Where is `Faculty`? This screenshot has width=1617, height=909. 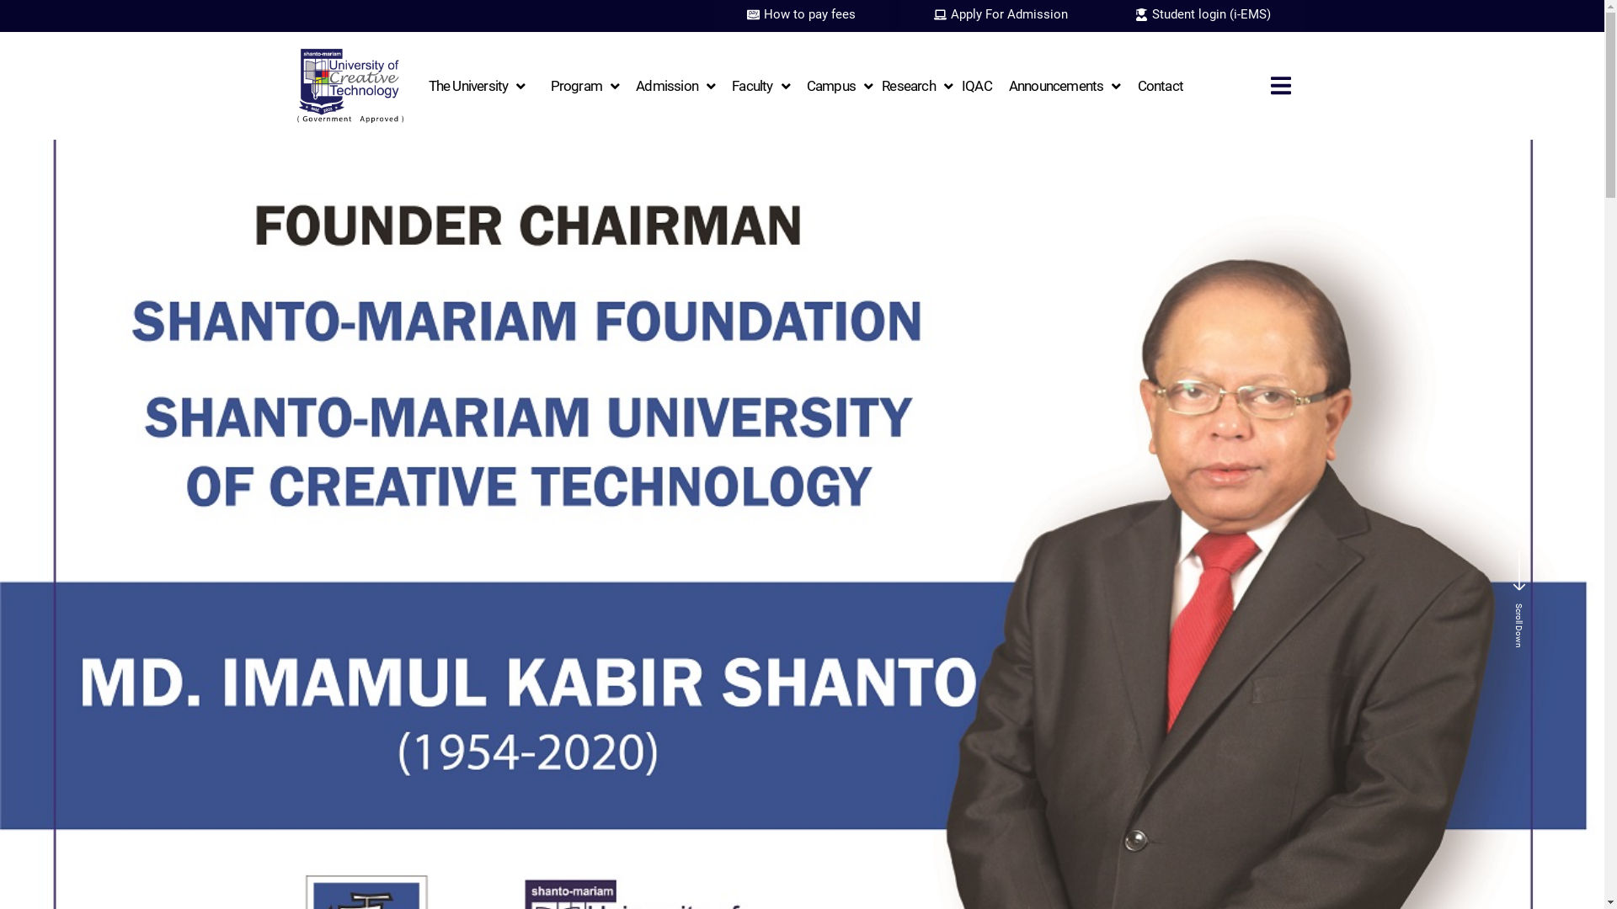 Faculty is located at coordinates (761, 86).